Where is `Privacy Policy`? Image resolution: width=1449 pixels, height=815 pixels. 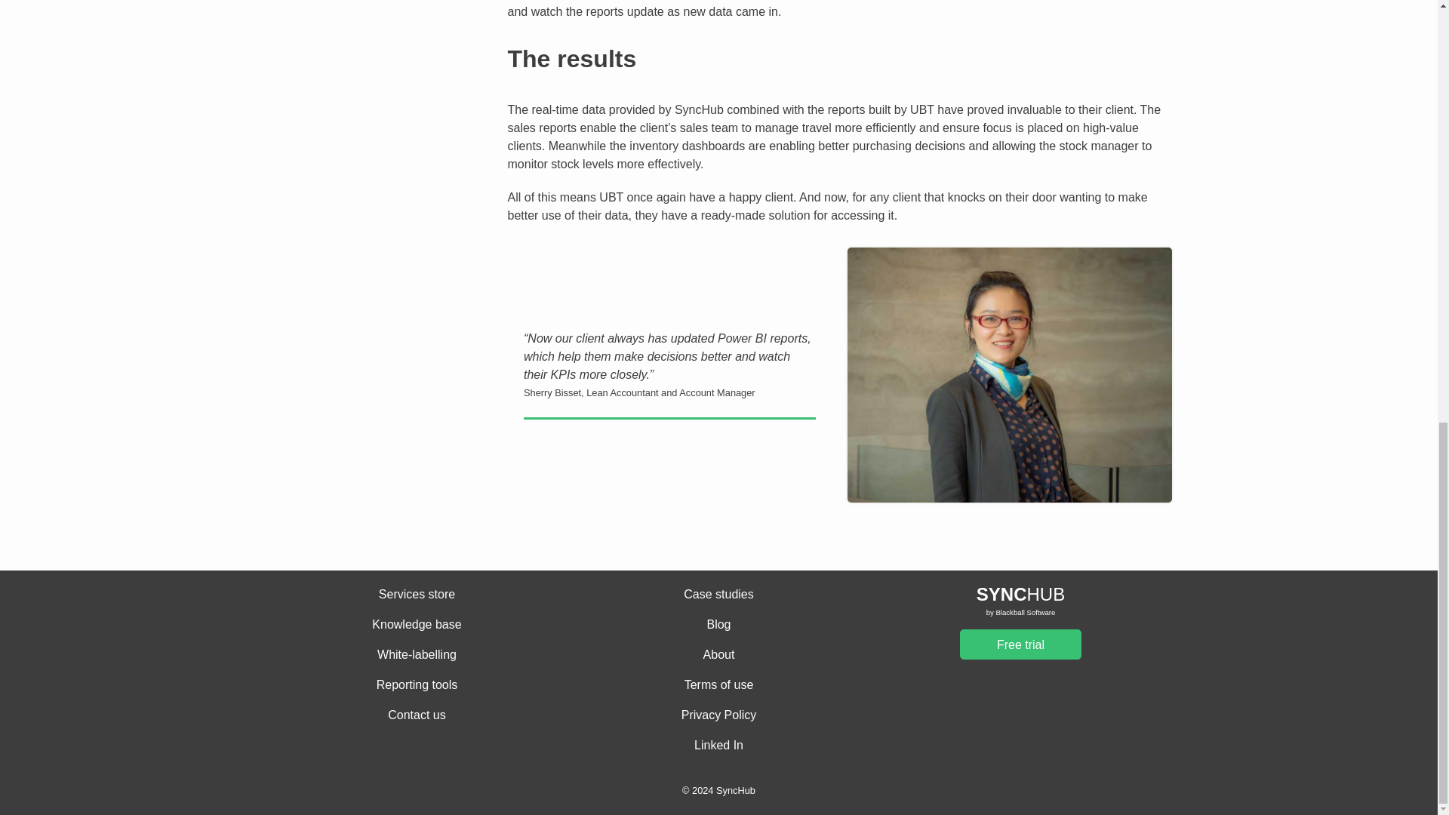
Privacy Policy is located at coordinates (718, 715).